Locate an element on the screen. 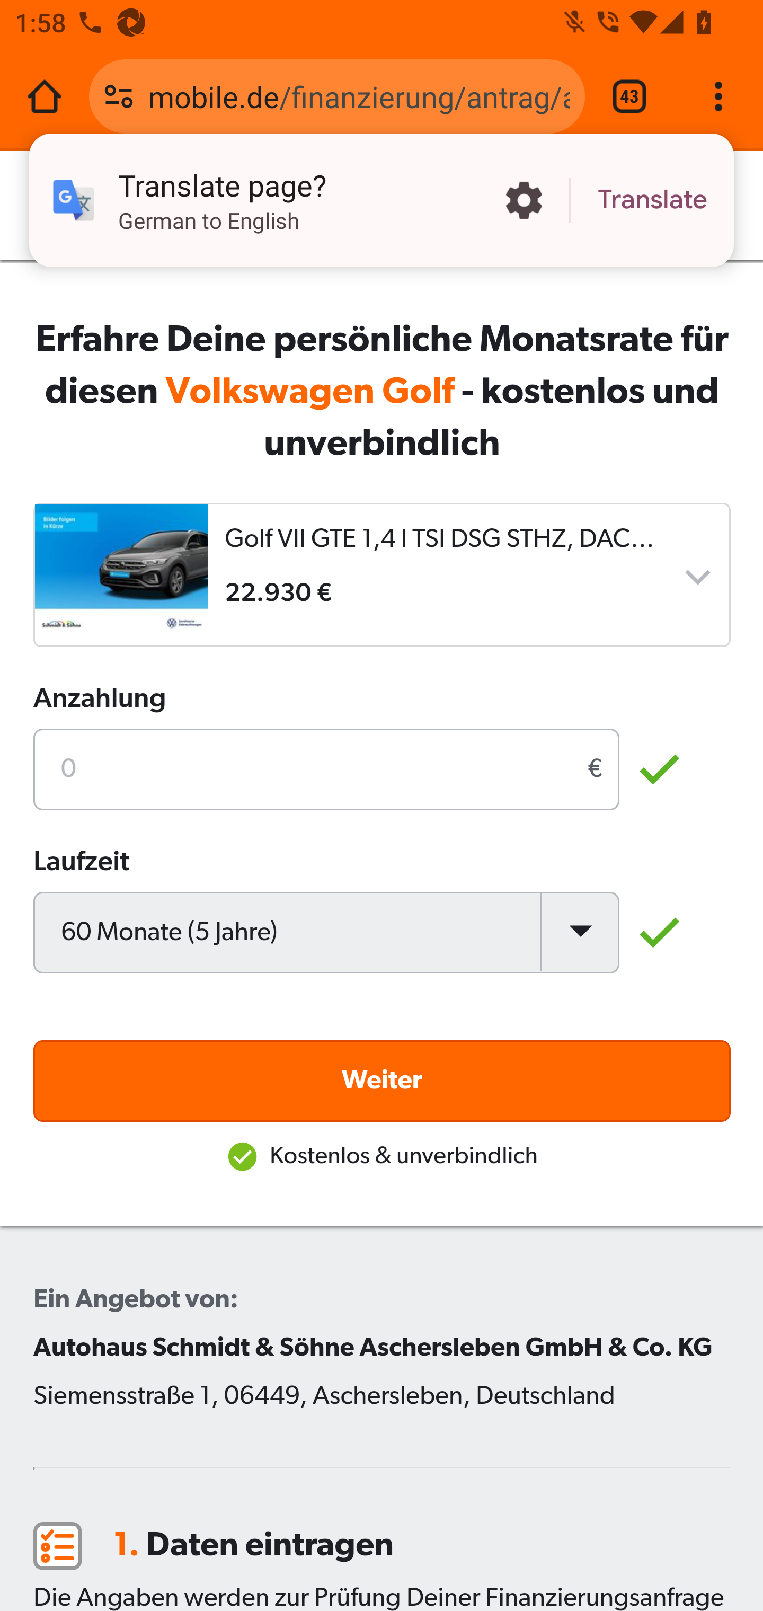  Connection is secure is located at coordinates (119, 96).